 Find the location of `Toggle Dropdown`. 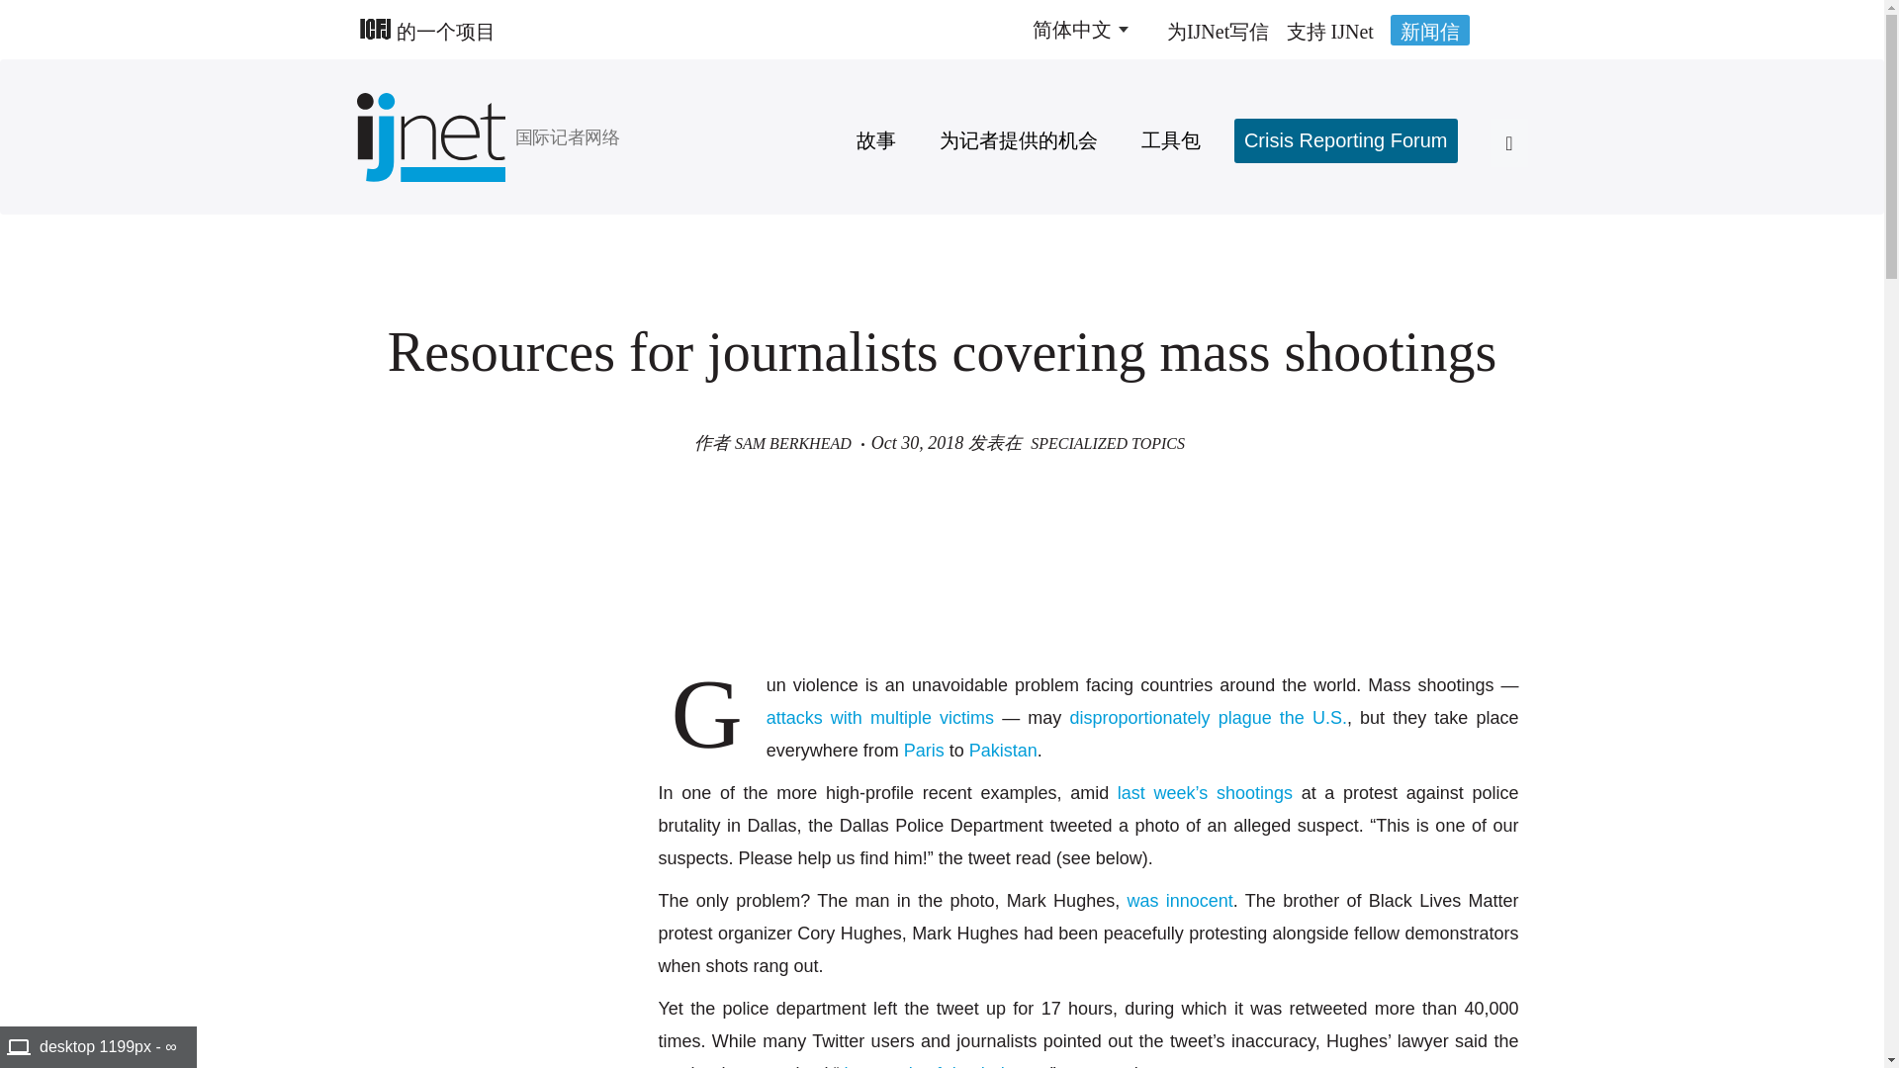

Toggle Dropdown is located at coordinates (1079, 30).